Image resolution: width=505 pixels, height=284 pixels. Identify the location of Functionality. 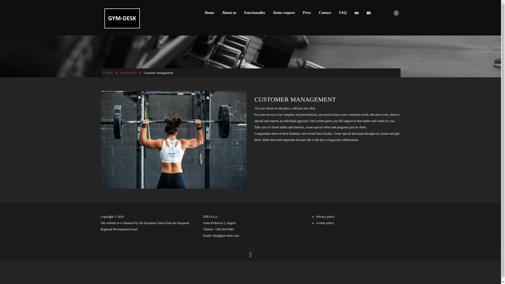
(255, 13).